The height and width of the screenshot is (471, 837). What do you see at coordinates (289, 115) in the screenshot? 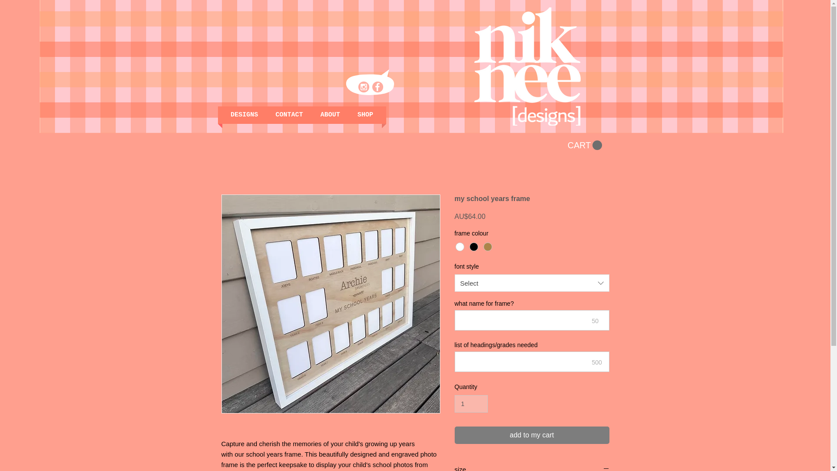
I see `CONTACT` at bounding box center [289, 115].